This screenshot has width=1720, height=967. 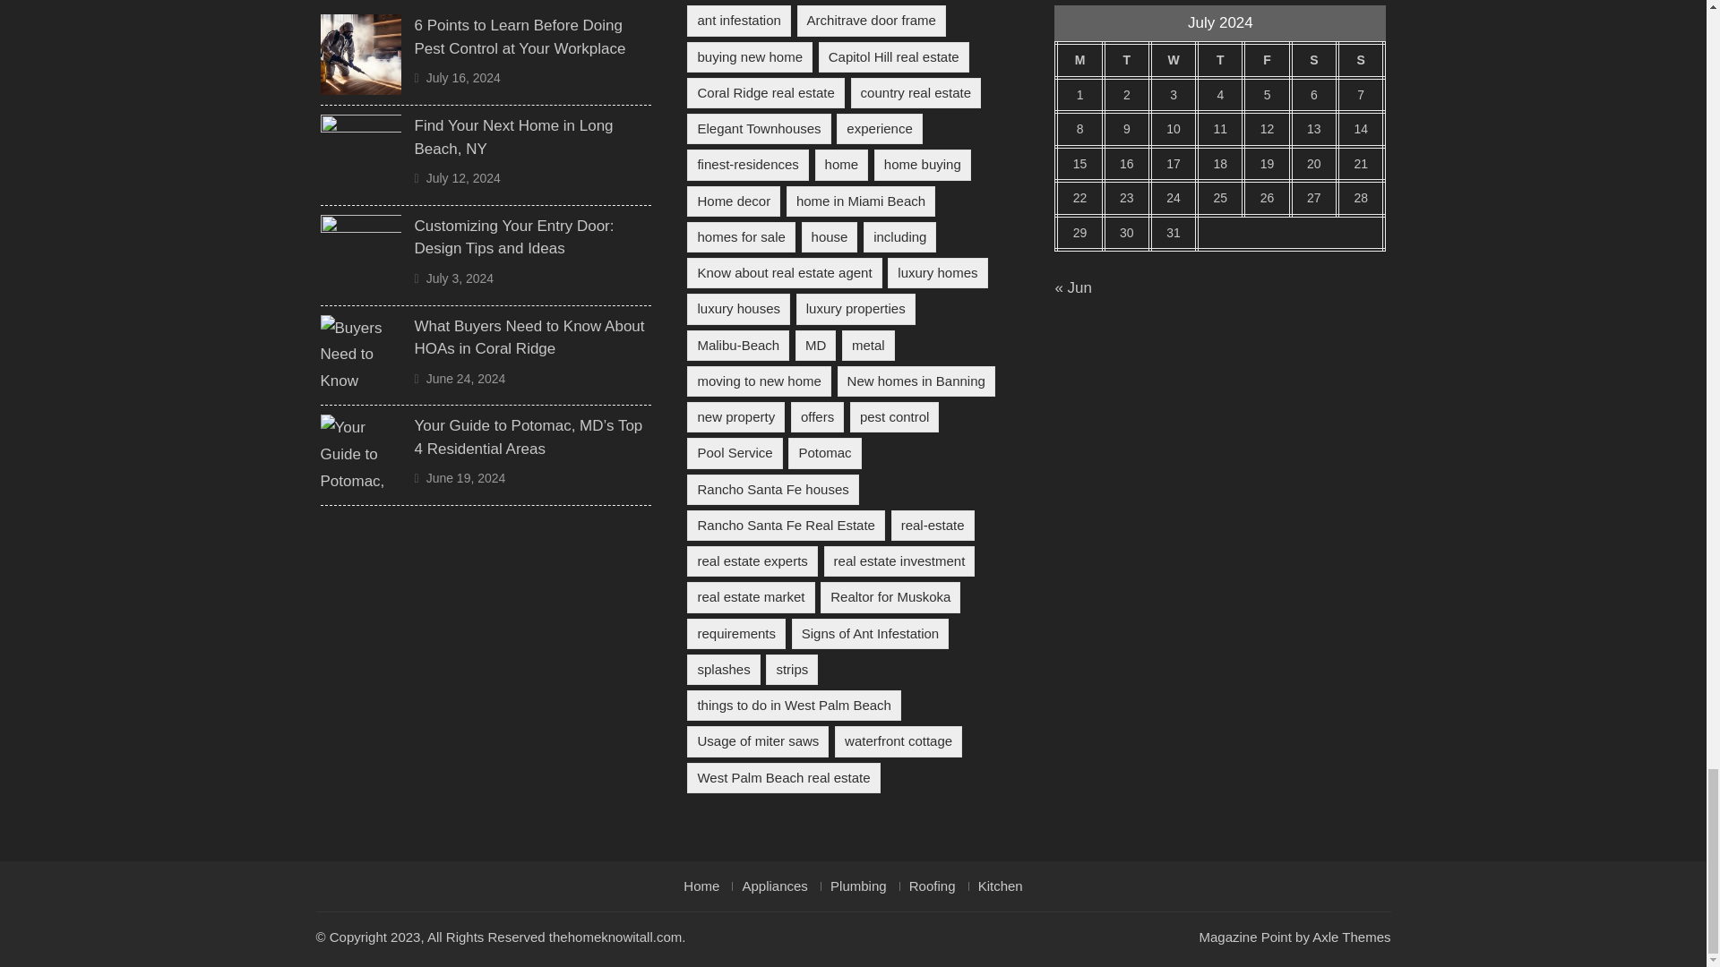 What do you see at coordinates (1361, 60) in the screenshot?
I see `Sunday` at bounding box center [1361, 60].